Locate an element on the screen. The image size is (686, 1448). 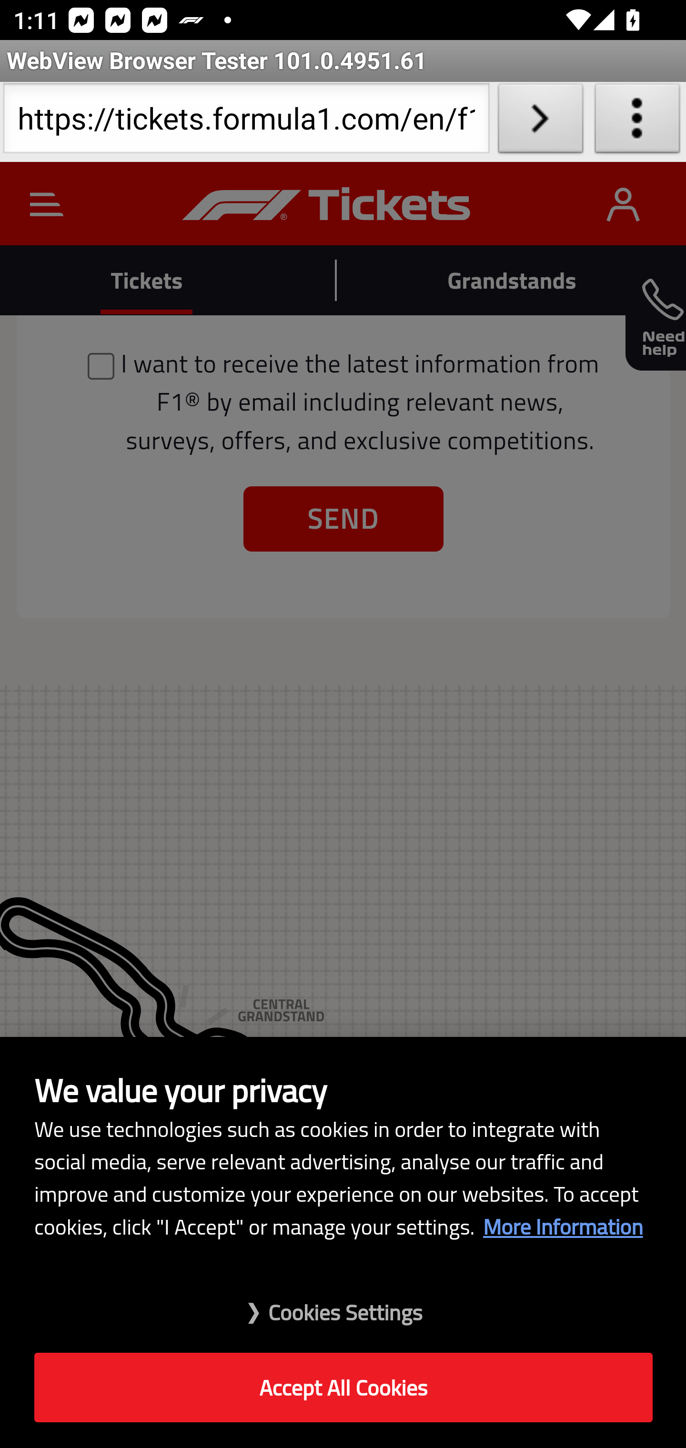
More Information is located at coordinates (562, 1226).